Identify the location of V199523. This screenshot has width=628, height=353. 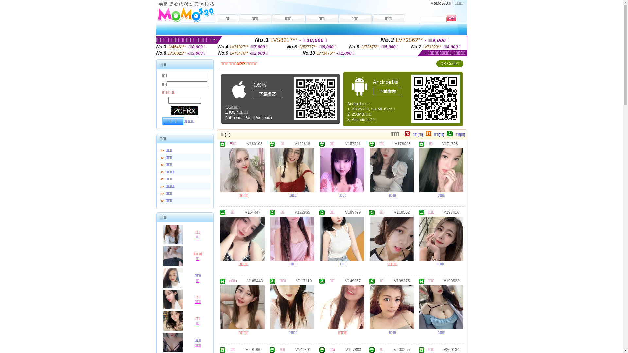
(451, 281).